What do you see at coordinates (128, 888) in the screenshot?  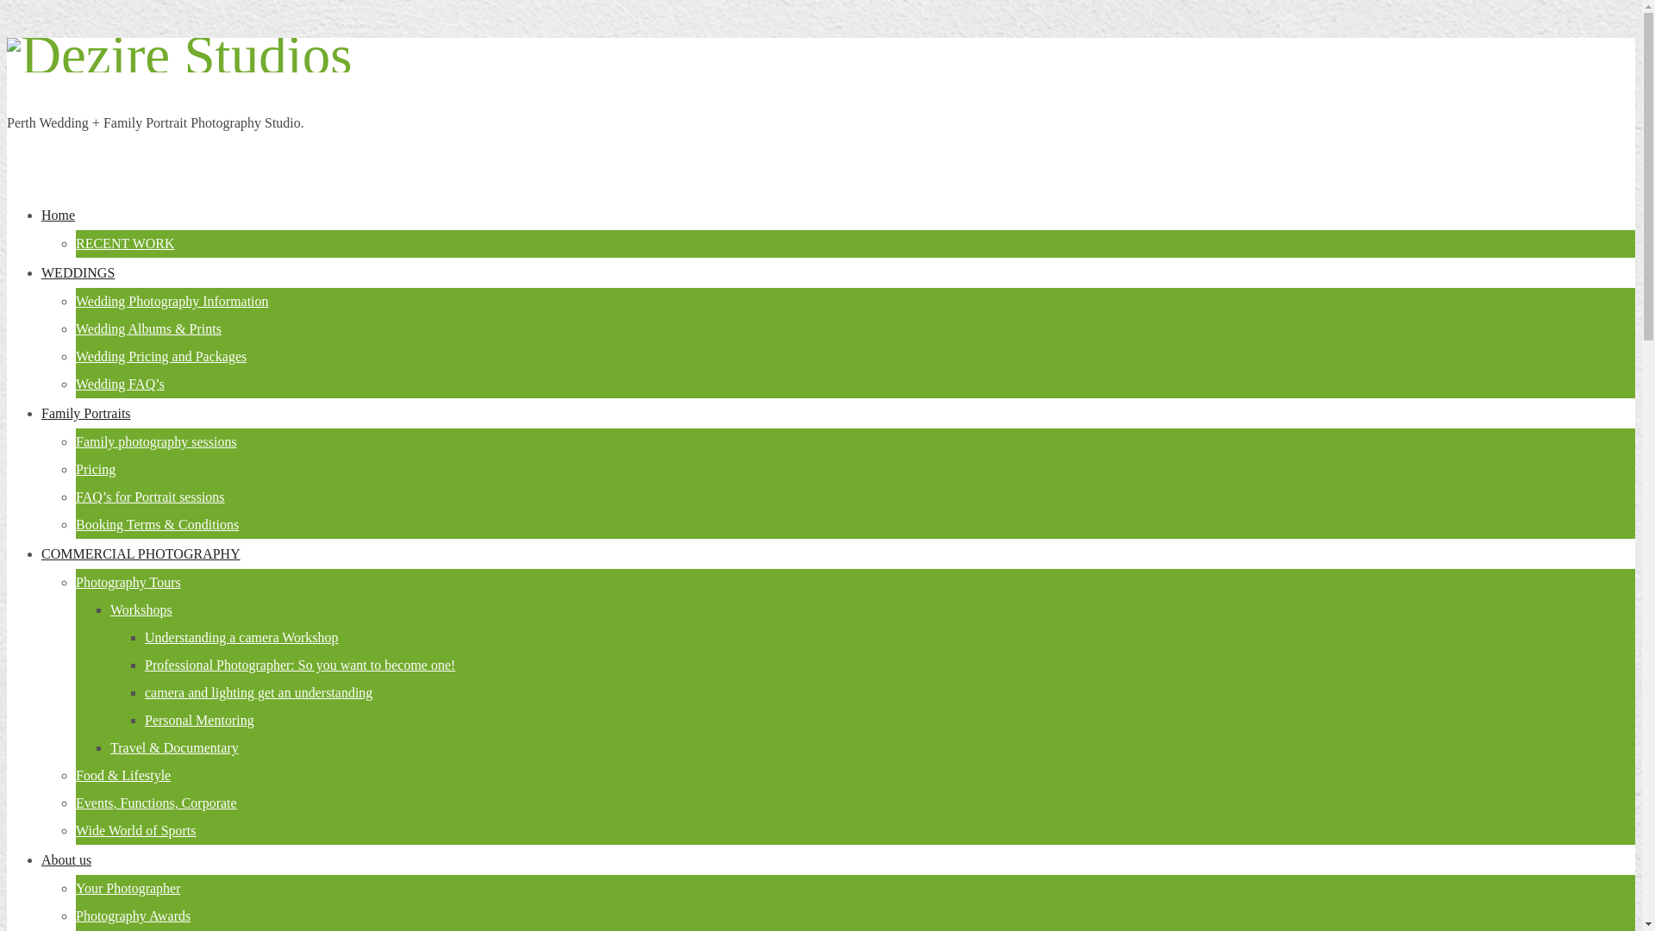 I see `Your Photographer` at bounding box center [128, 888].